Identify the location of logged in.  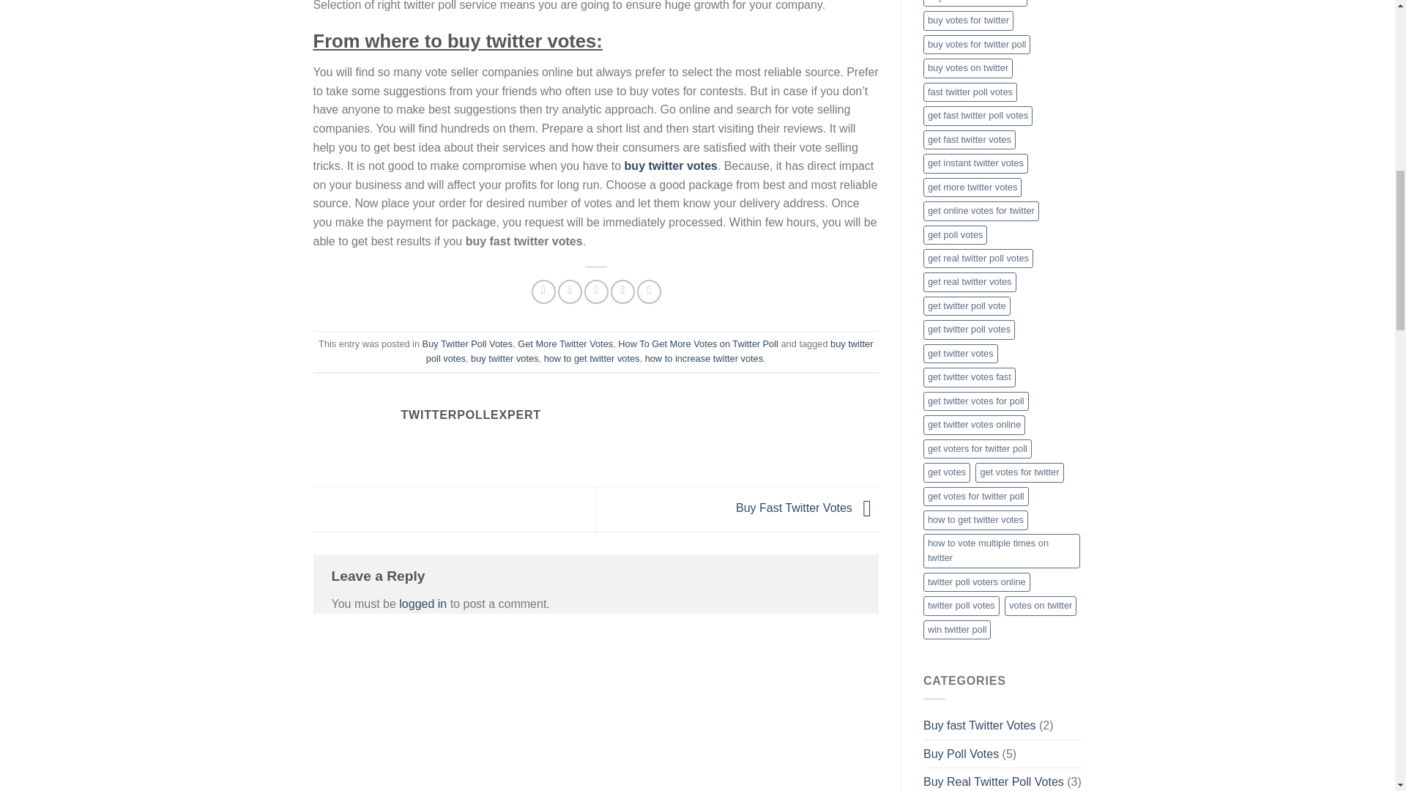
(423, 604).